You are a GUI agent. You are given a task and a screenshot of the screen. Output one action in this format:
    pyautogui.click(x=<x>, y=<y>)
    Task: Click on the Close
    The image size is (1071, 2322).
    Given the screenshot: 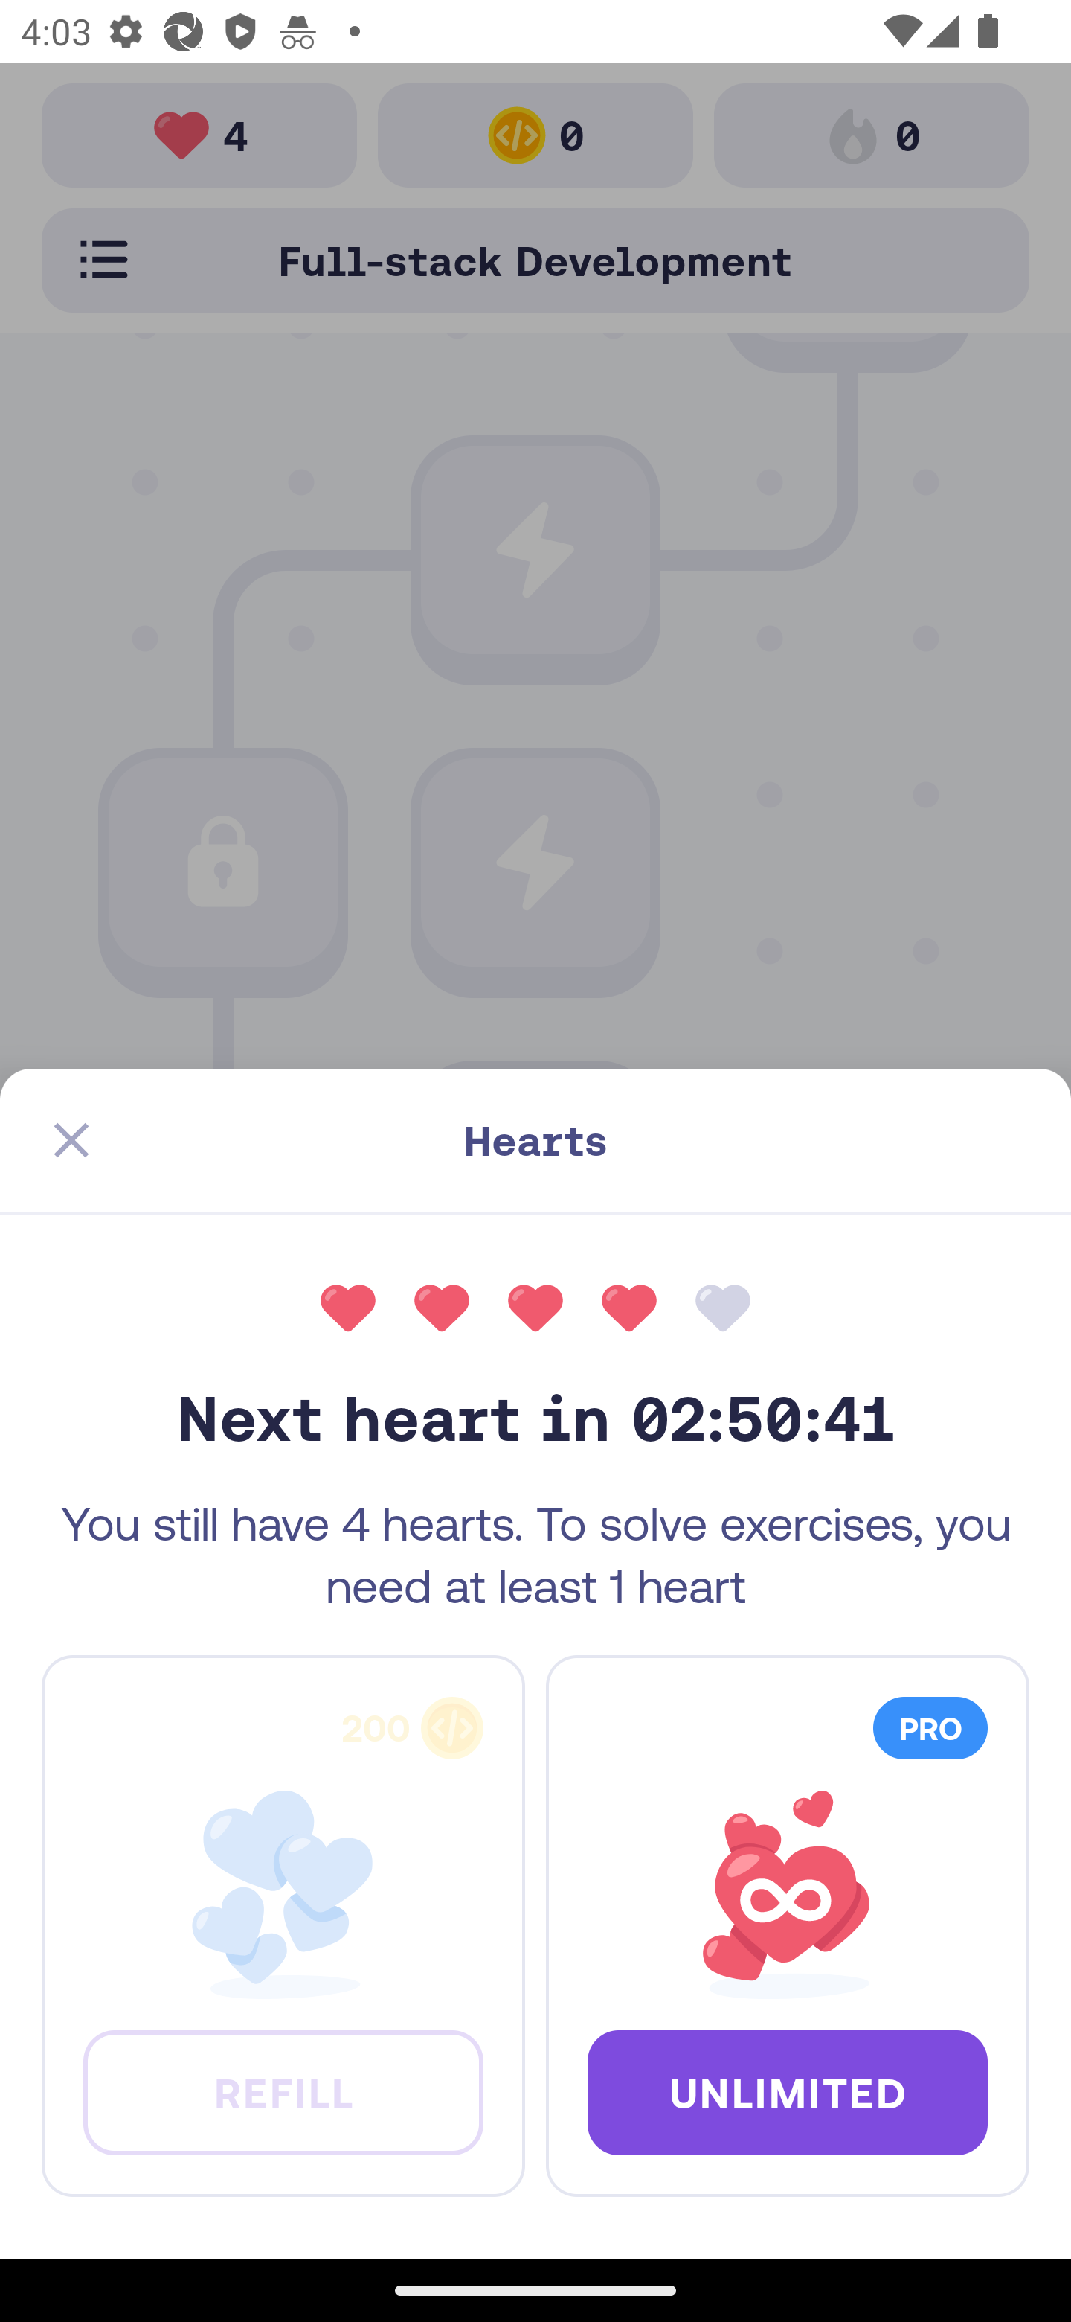 What is the action you would take?
    pyautogui.click(x=71, y=1140)
    